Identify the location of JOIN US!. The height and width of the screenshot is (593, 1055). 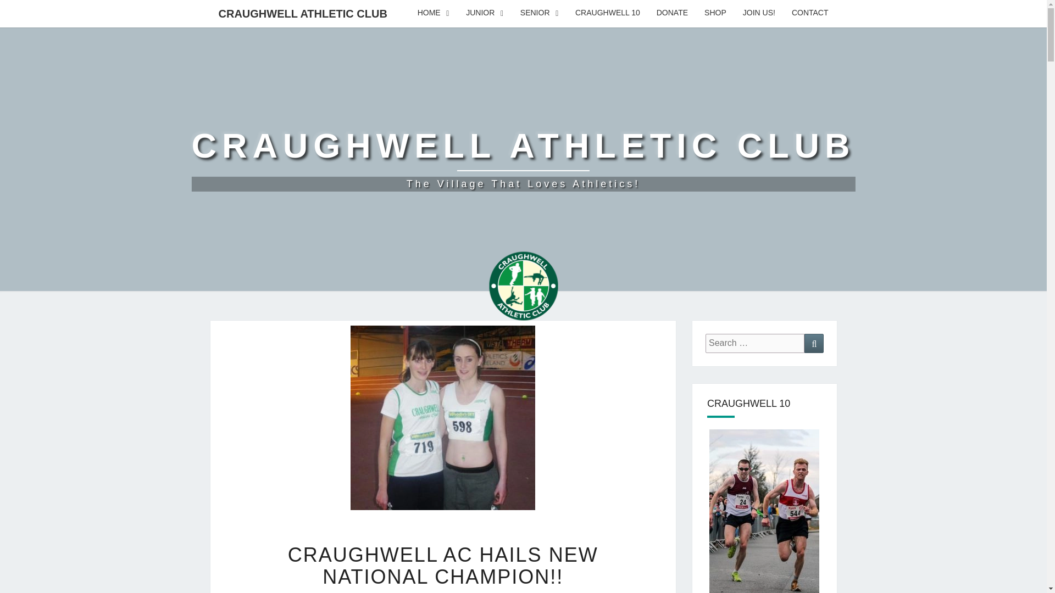
(523, 159).